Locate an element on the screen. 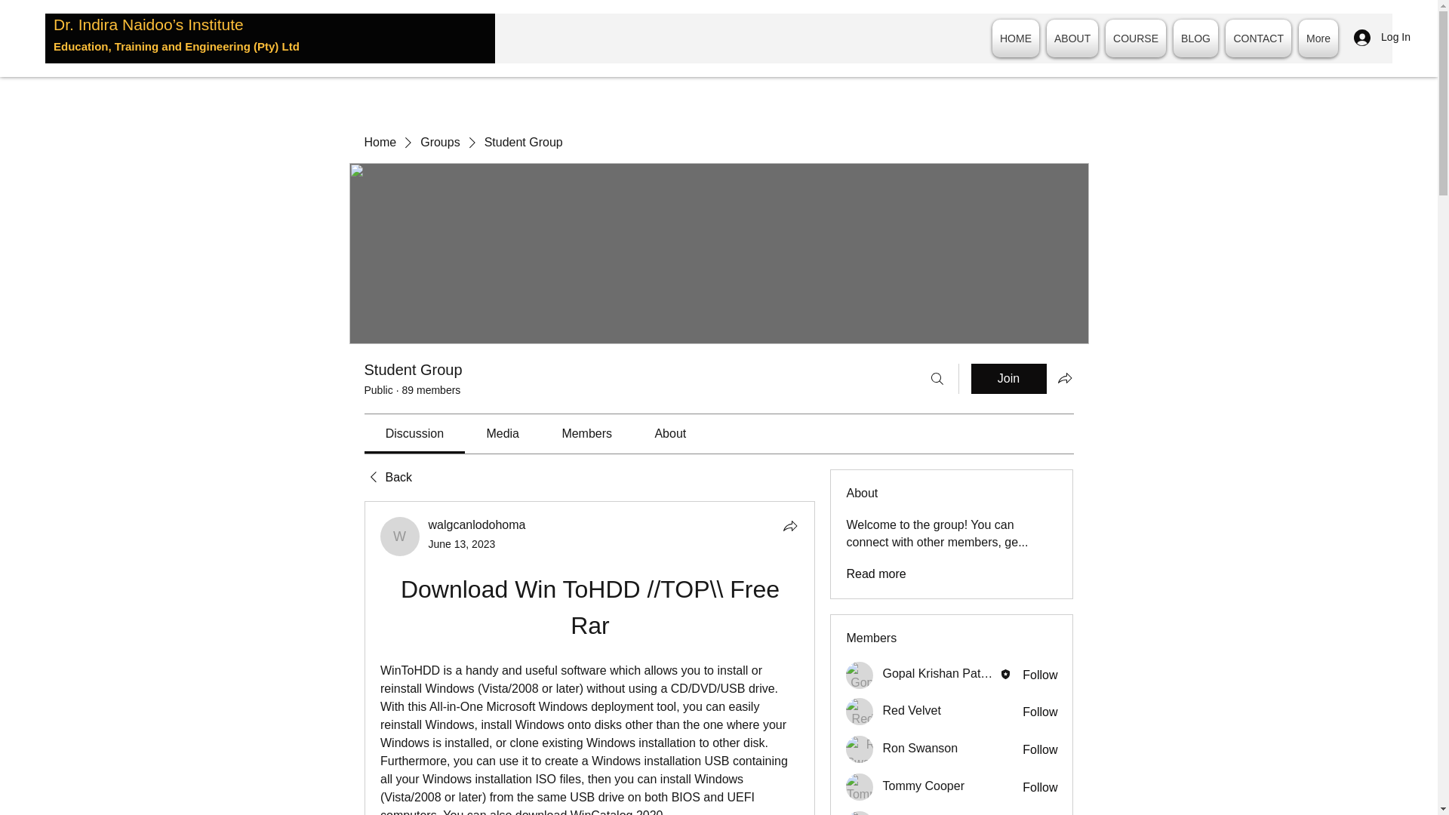  CONTACT is located at coordinates (1258, 38).